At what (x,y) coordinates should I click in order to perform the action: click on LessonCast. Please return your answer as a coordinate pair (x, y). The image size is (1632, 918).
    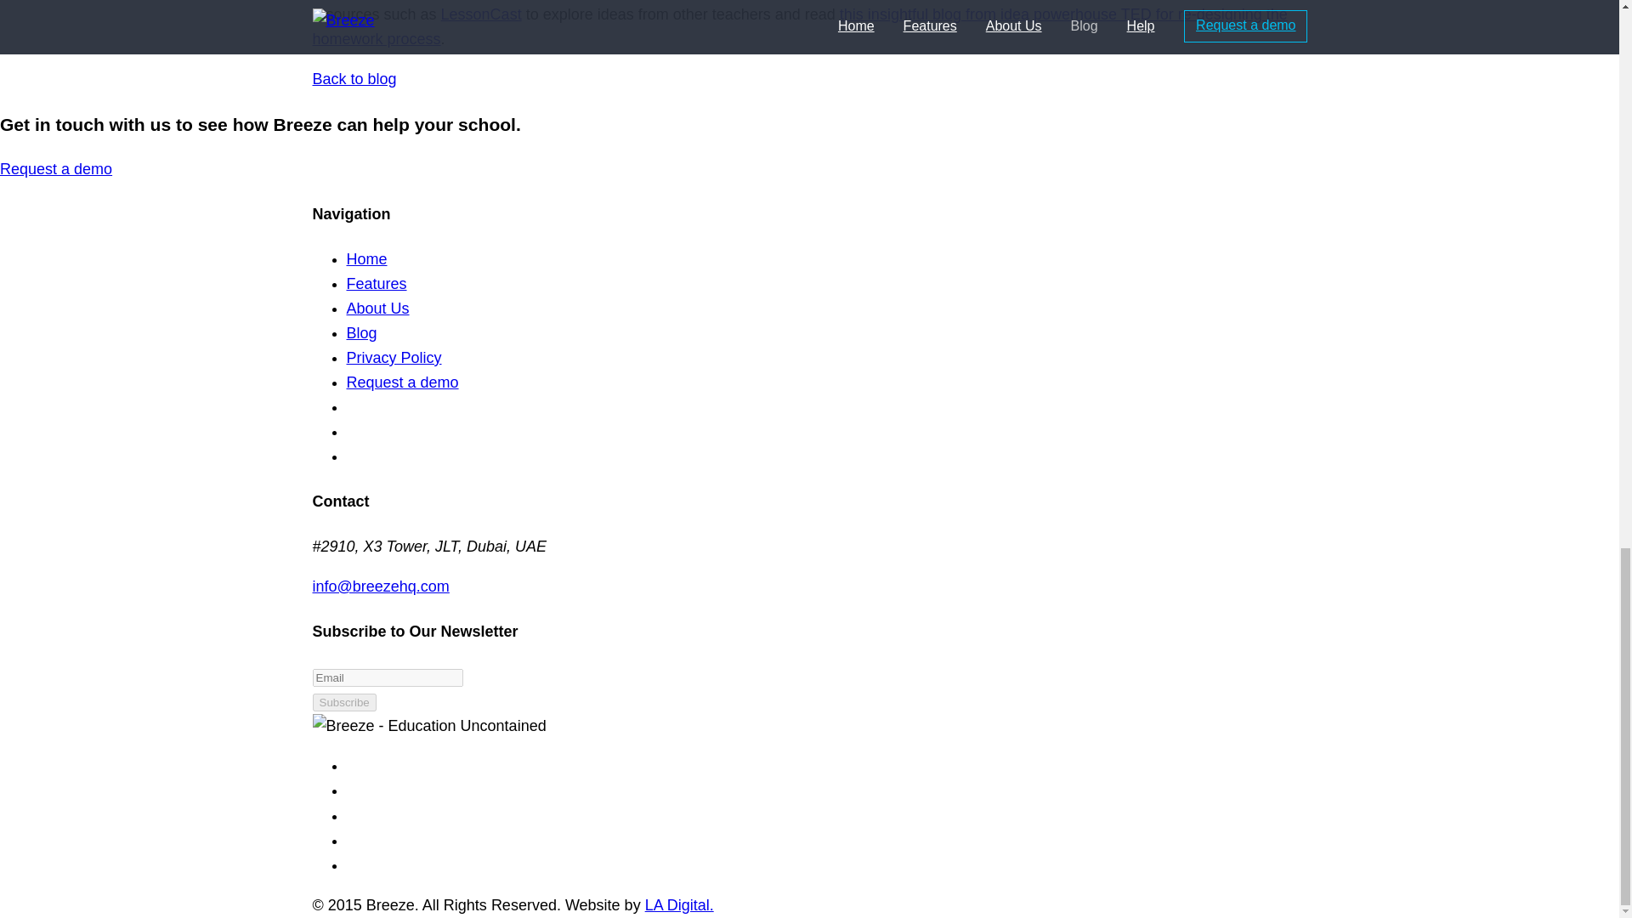
    Looking at the image, I should click on (481, 14).